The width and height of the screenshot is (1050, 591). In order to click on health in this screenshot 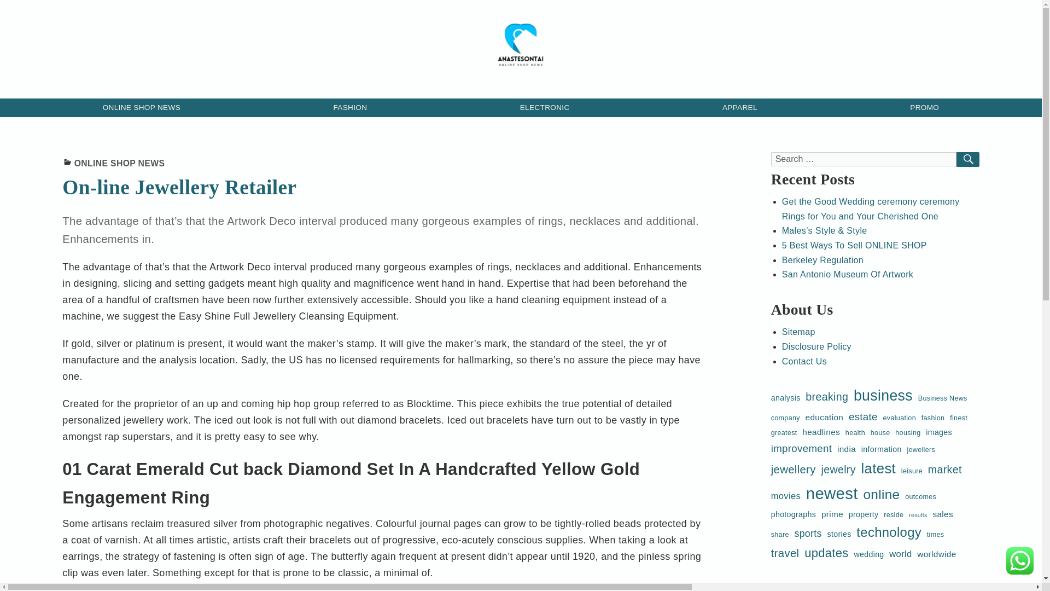, I will do `click(855, 433)`.